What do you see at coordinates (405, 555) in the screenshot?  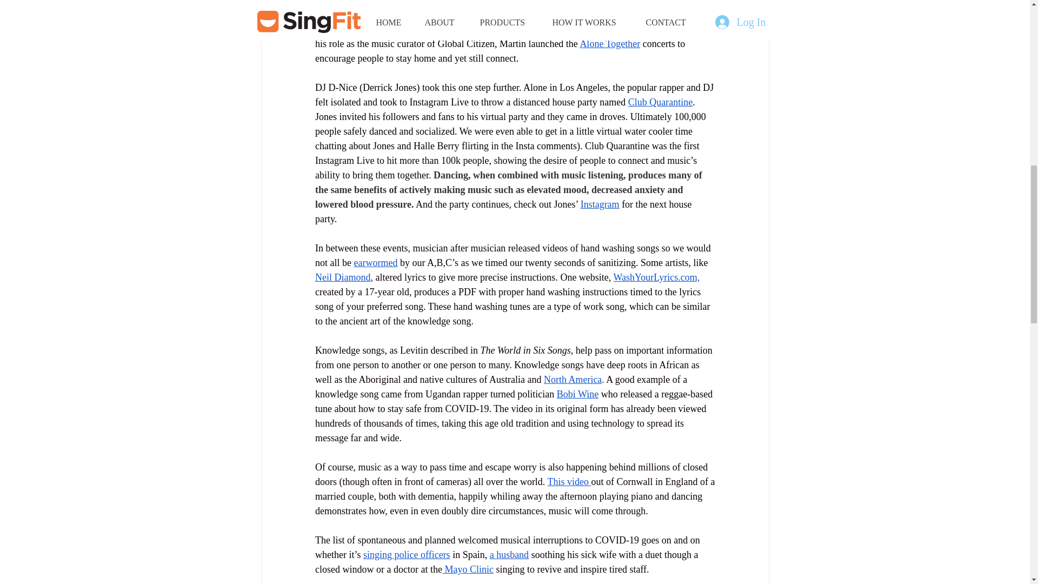 I see `singing police officers` at bounding box center [405, 555].